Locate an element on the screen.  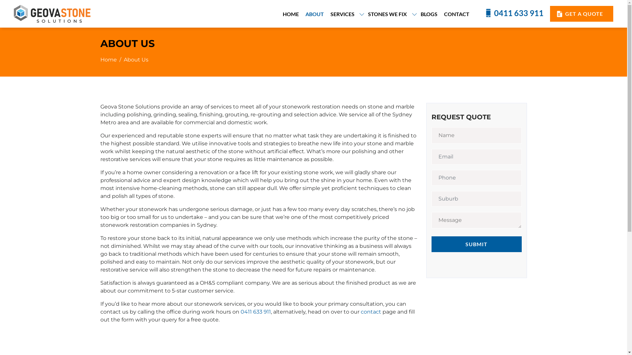
STONES WE FIX is located at coordinates (391, 14).